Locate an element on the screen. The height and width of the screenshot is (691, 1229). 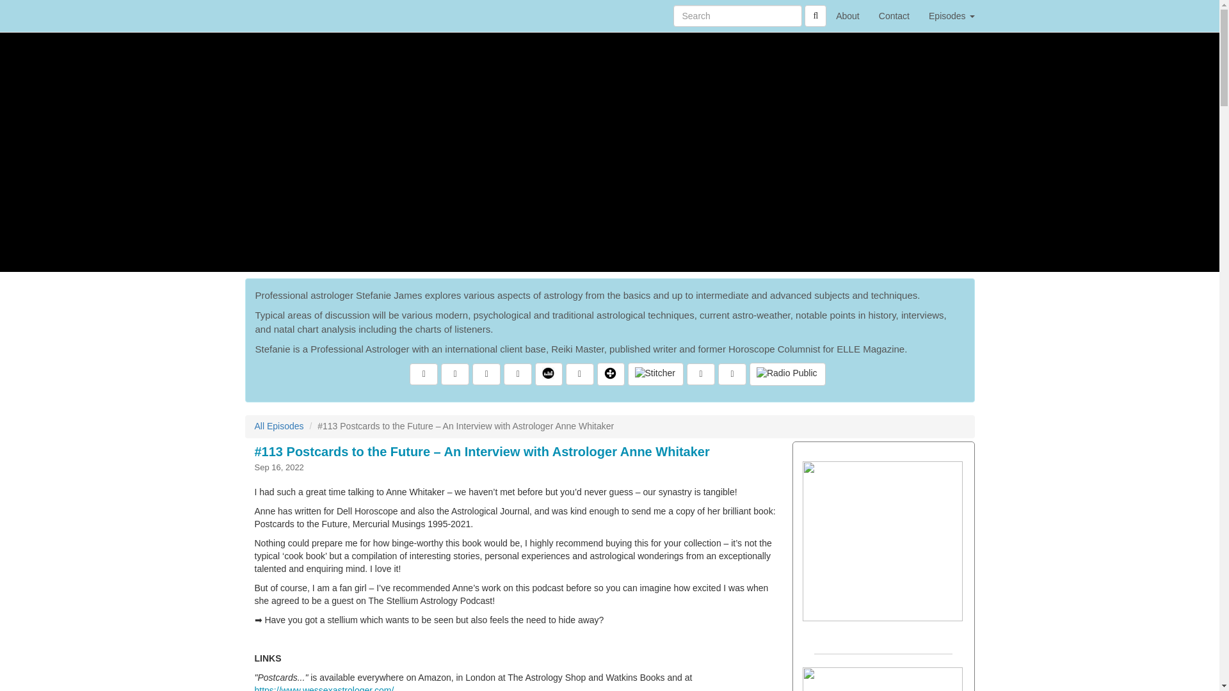
Visit Us on Facebook is located at coordinates (423, 374).